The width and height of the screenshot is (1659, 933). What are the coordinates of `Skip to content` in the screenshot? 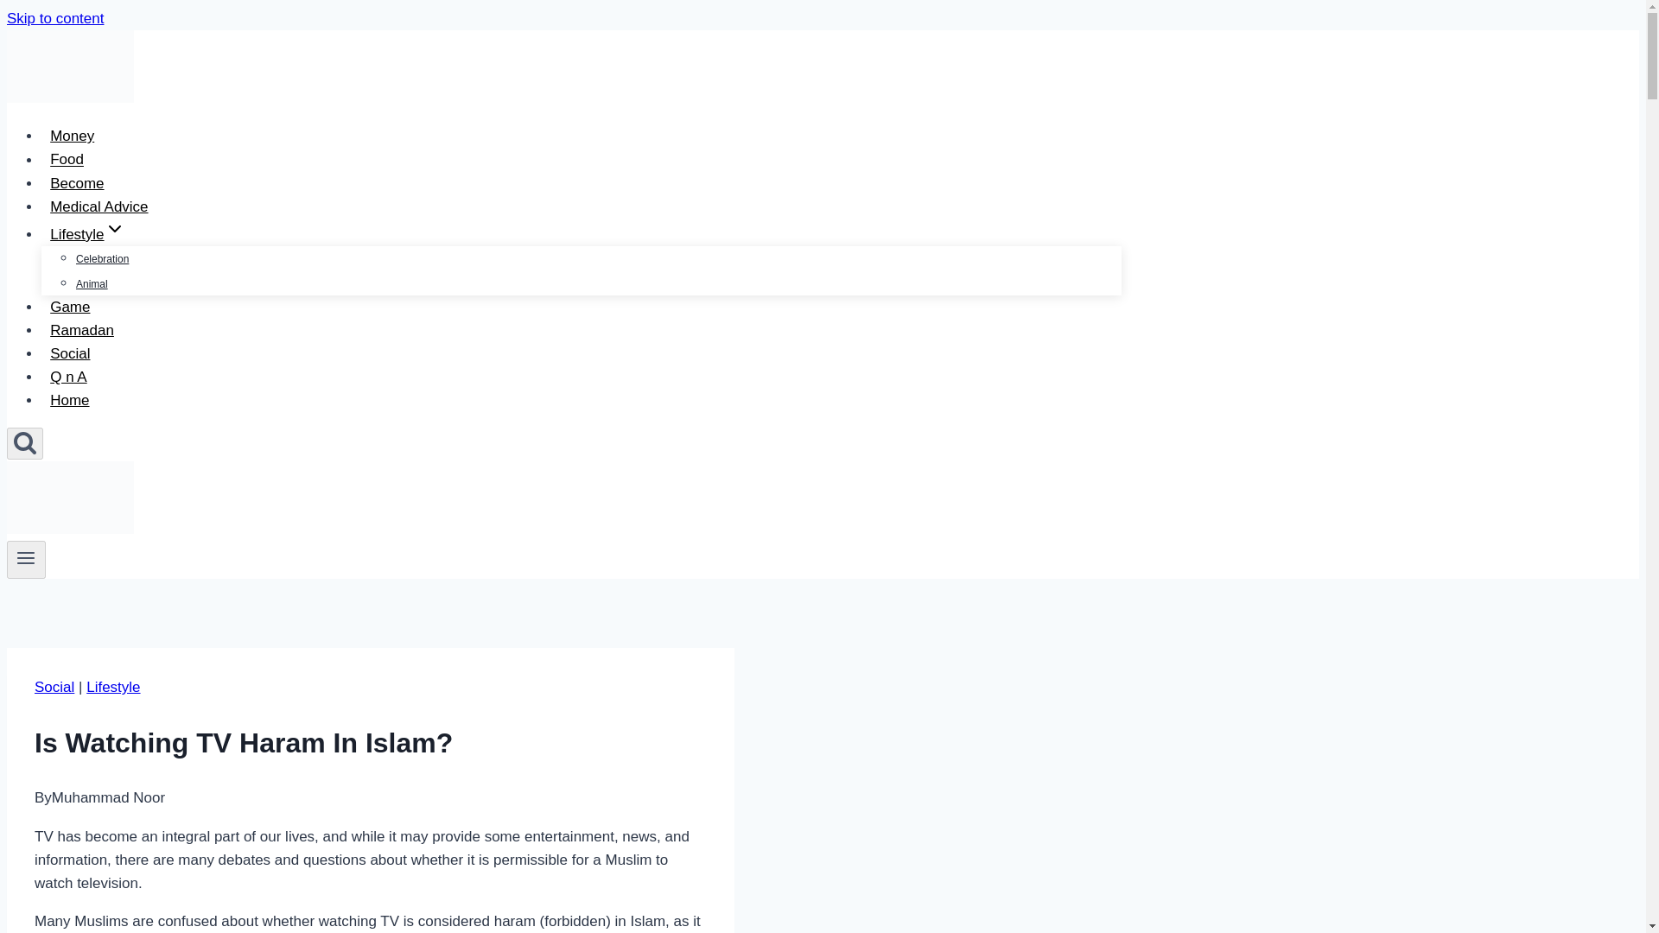 It's located at (54, 18).